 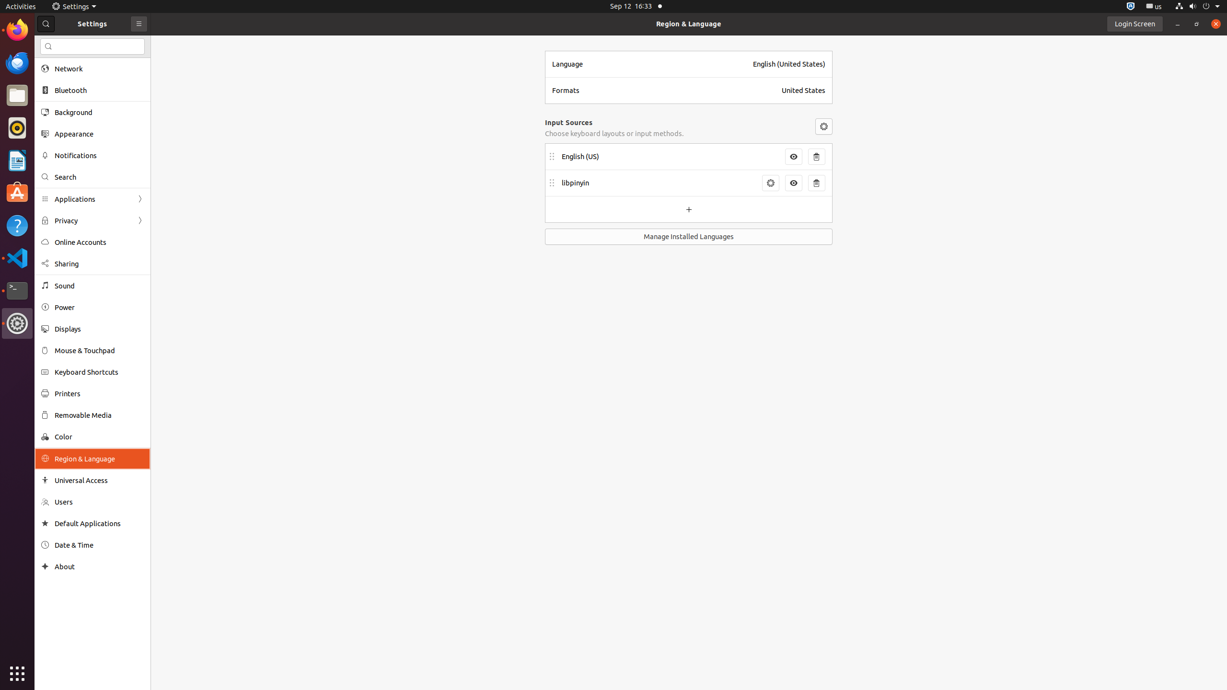 I want to click on Forward, so click(x=140, y=220).